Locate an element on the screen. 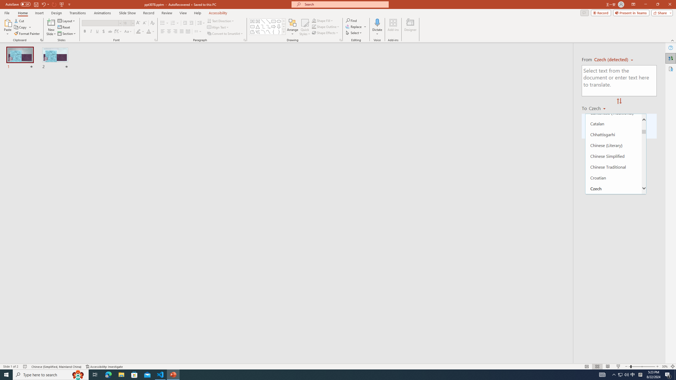 The width and height of the screenshot is (676, 380). Dari is located at coordinates (613, 210).